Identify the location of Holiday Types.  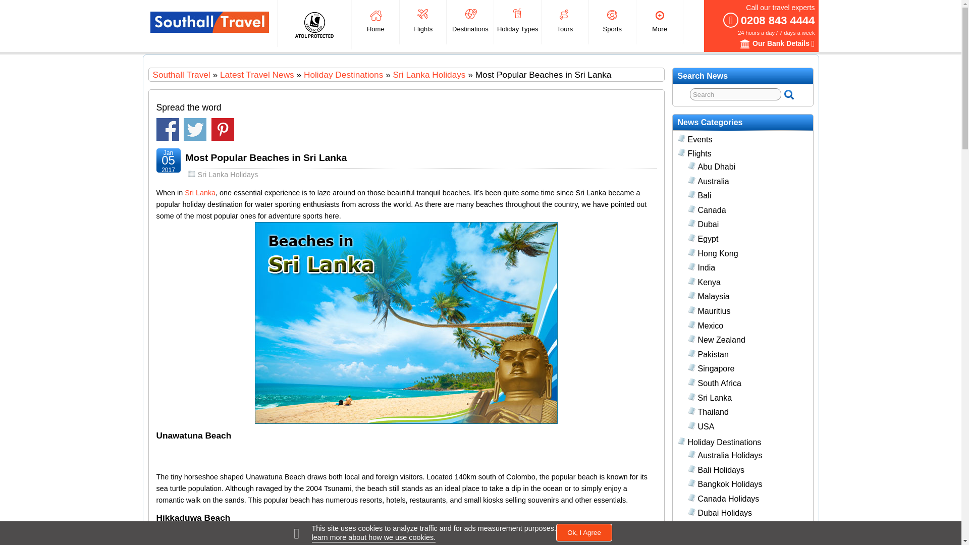
(517, 22).